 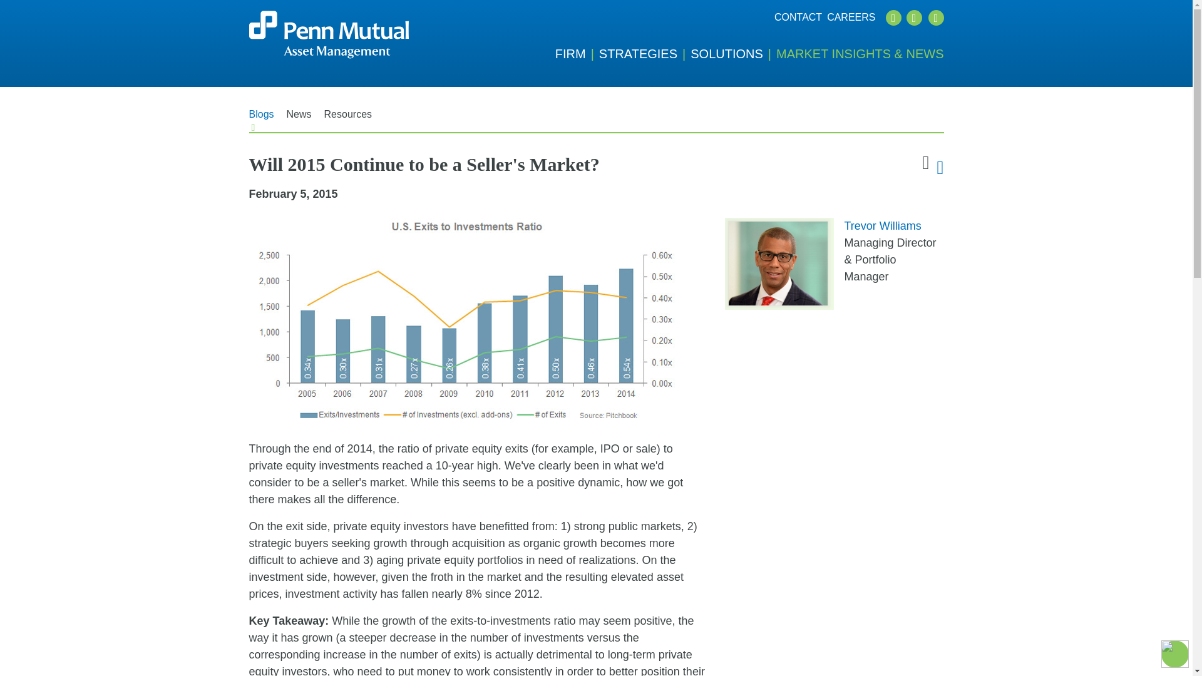 I want to click on Will 2015 Continue to be a Seller's Market? Photo, so click(x=467, y=322).